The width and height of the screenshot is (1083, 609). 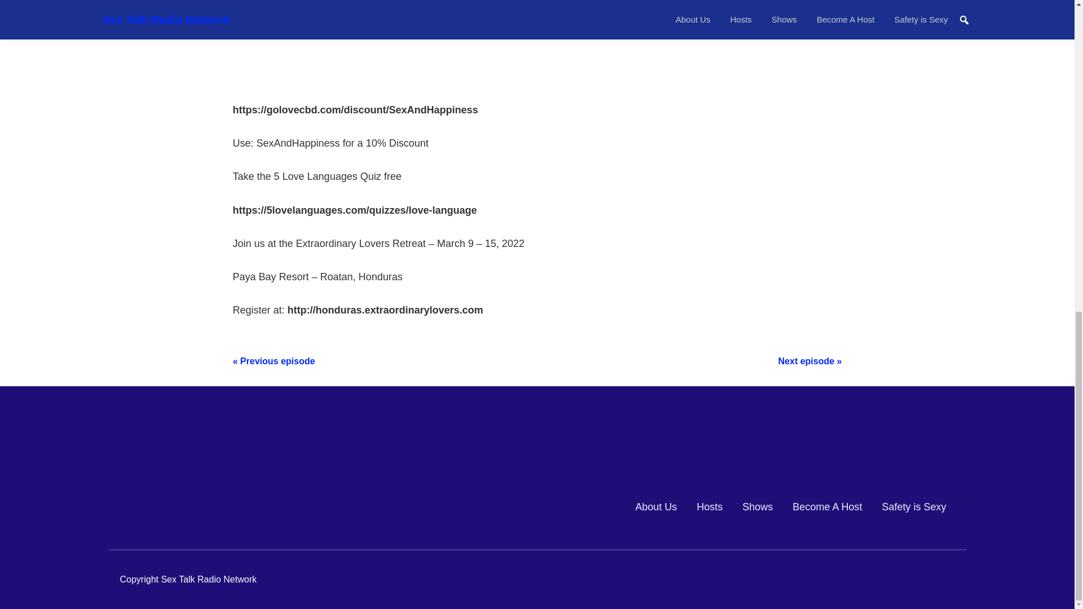 I want to click on Hosts, so click(x=709, y=506).